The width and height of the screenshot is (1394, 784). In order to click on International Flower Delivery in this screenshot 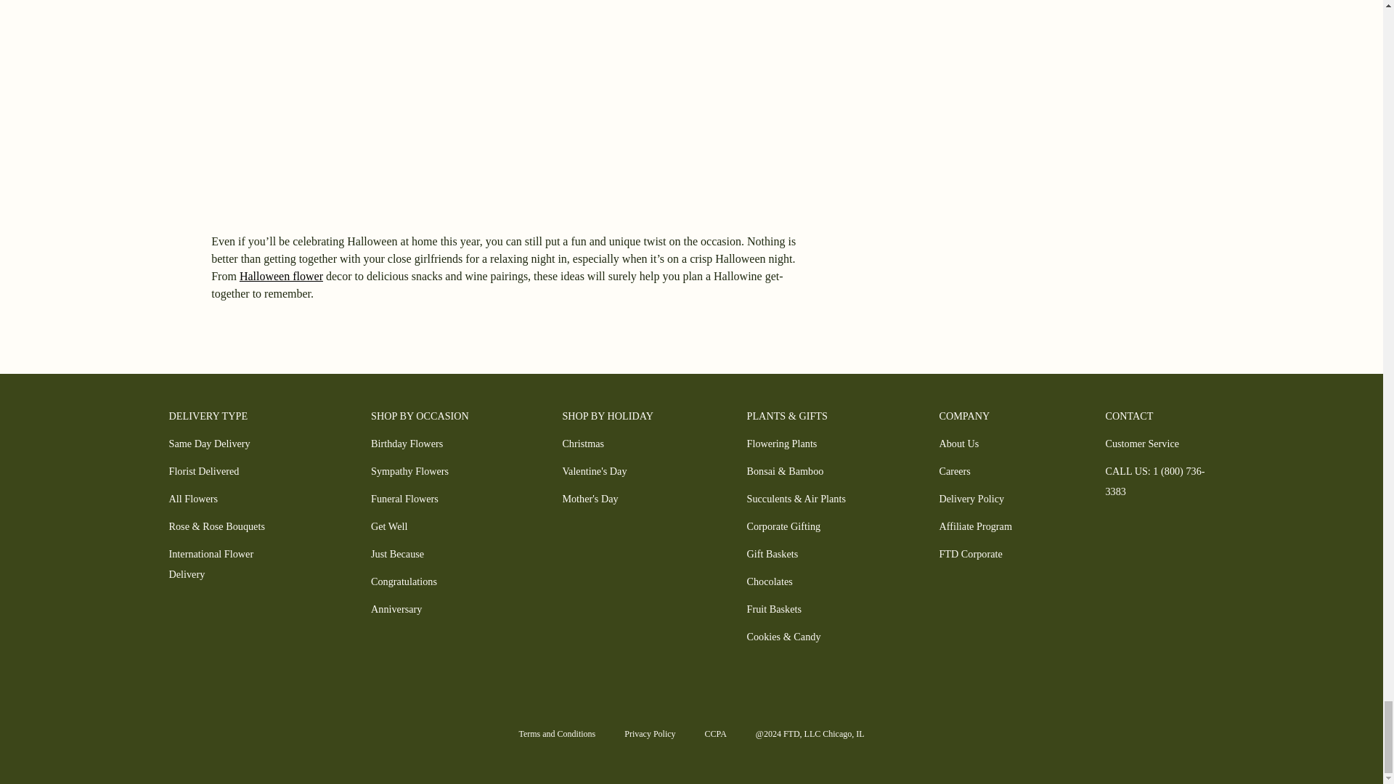, I will do `click(211, 563)`.